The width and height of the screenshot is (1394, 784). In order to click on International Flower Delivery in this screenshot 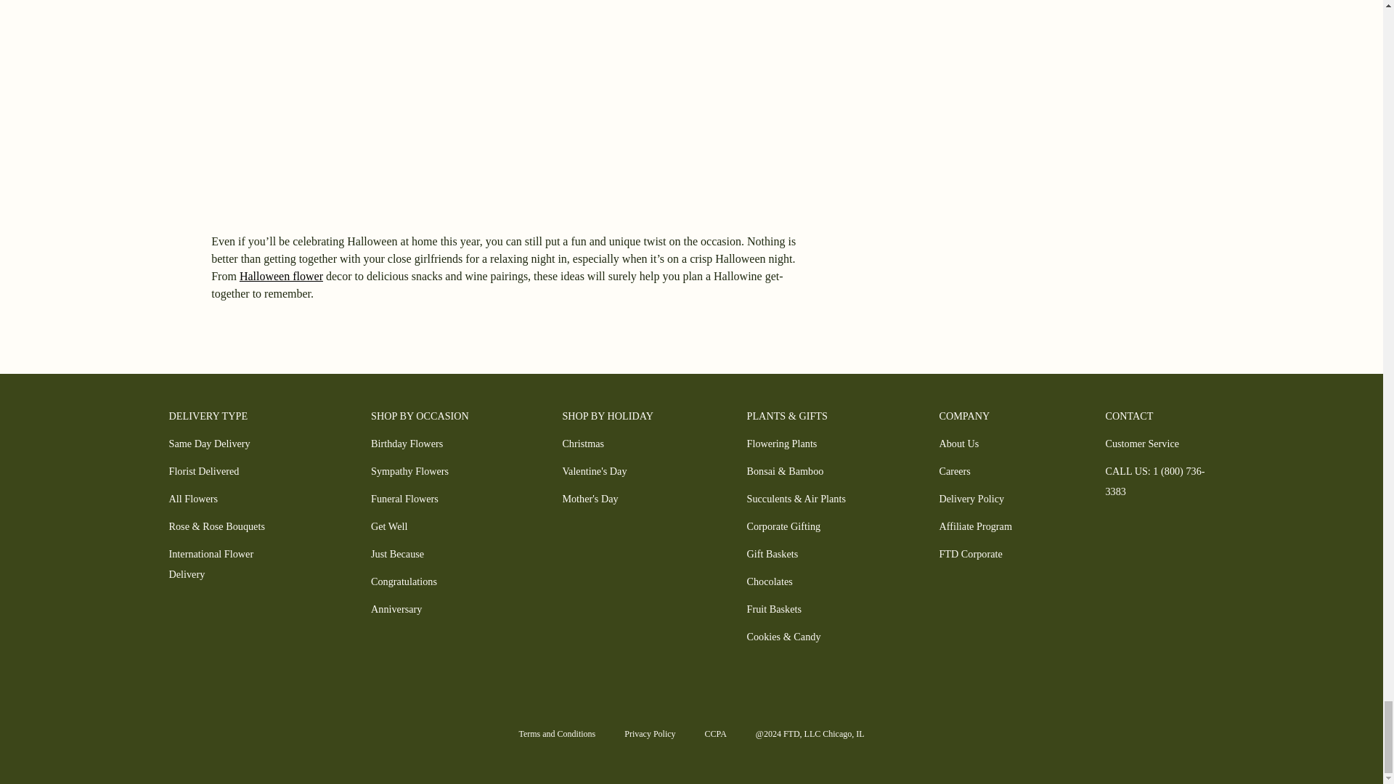, I will do `click(211, 563)`.